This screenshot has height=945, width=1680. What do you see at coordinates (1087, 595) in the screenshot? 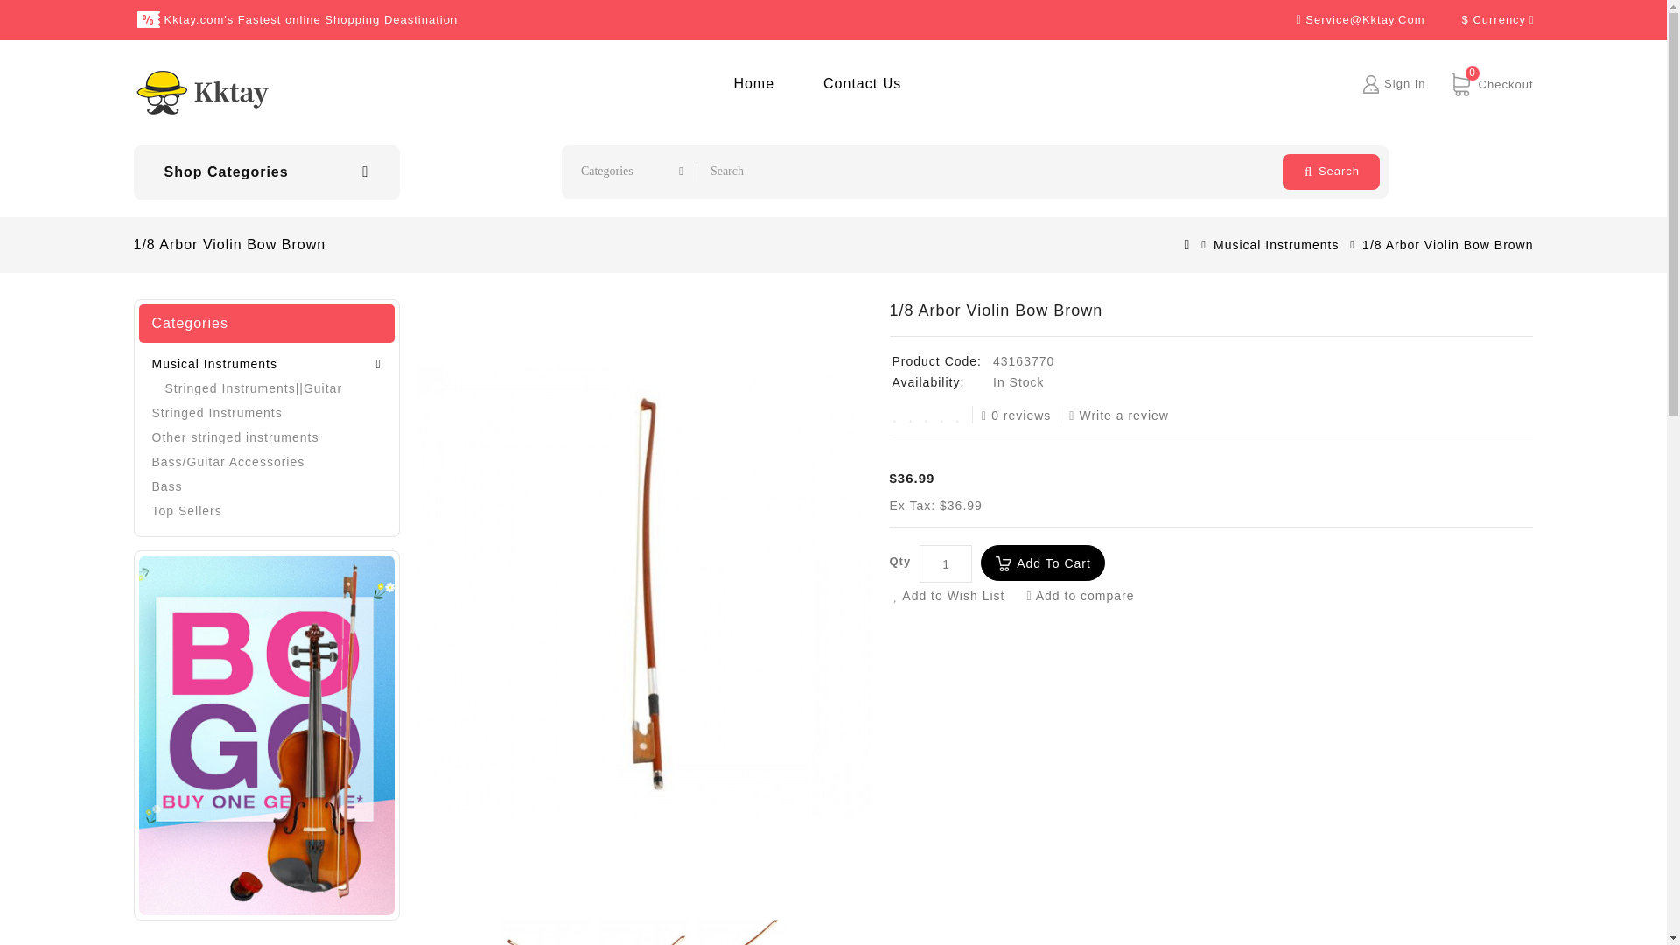
I see `Add to Wish List` at bounding box center [1087, 595].